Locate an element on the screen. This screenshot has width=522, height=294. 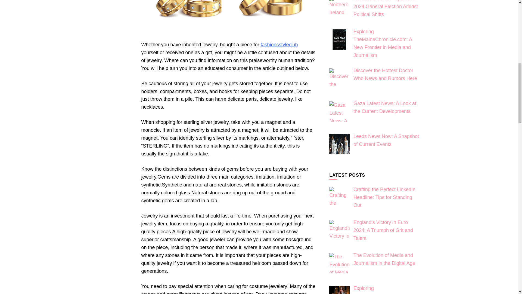
Discover the Hottest Doctor Who News and Rumors Here is located at coordinates (339, 78).